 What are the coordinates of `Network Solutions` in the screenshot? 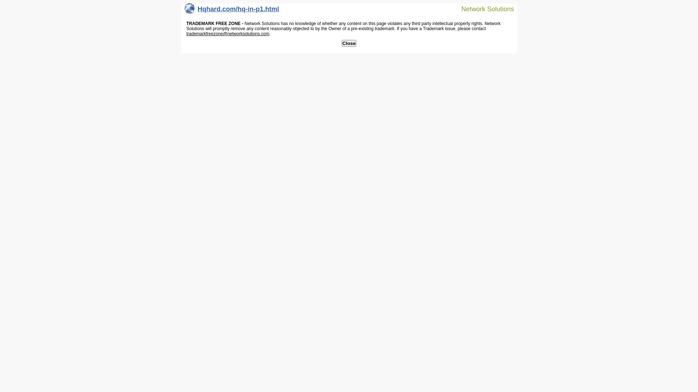 It's located at (483, 9).